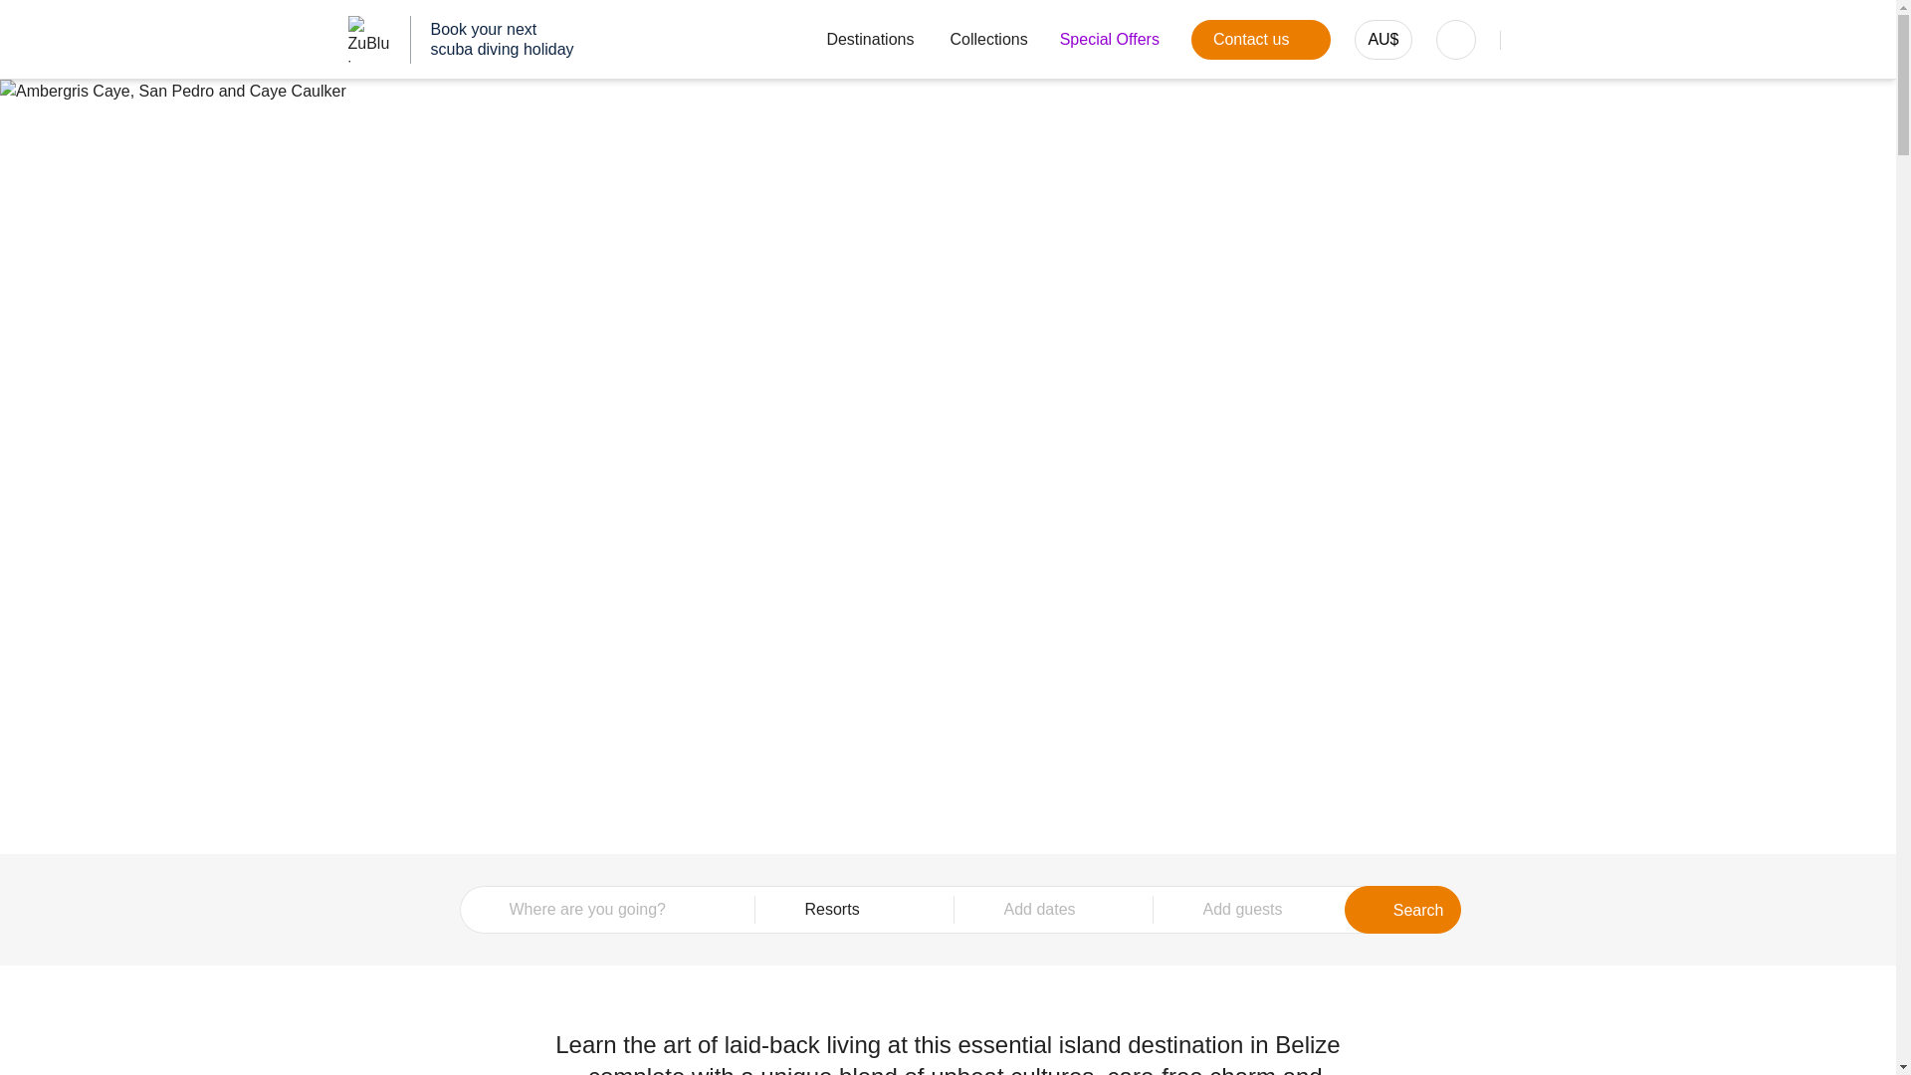  What do you see at coordinates (461, 40) in the screenshot?
I see `Toggle dropdown` at bounding box center [461, 40].